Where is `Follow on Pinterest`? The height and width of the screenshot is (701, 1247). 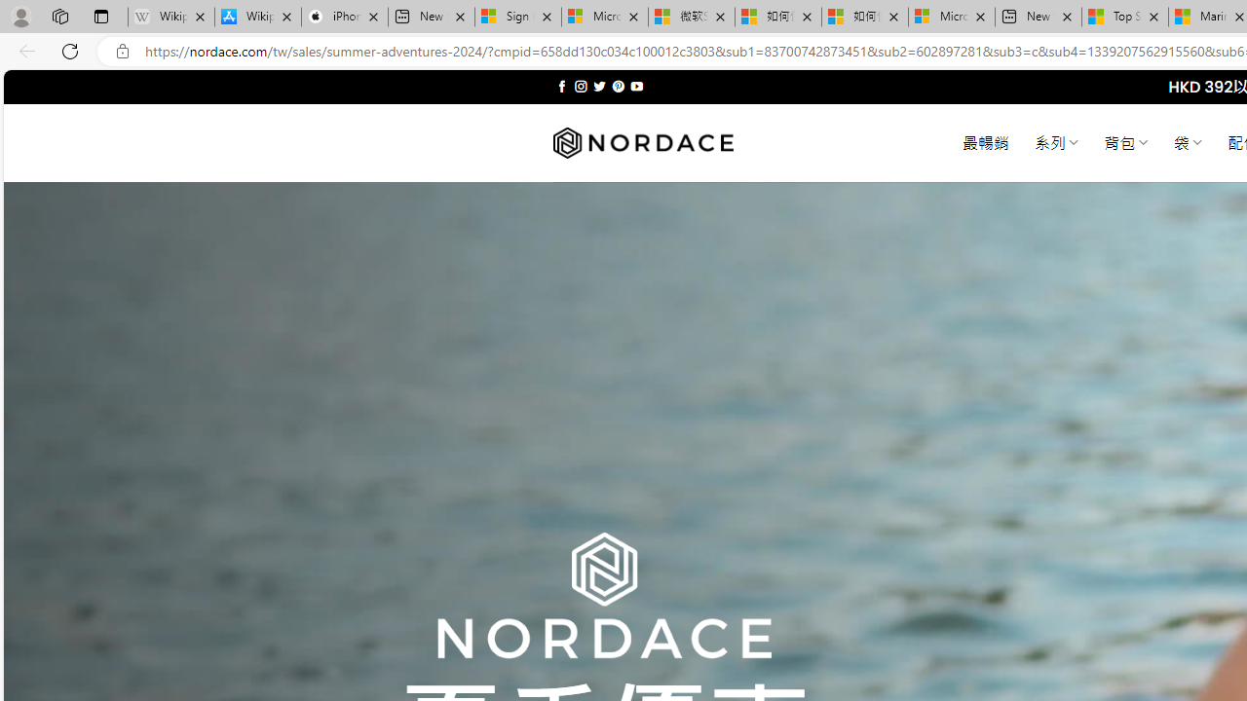
Follow on Pinterest is located at coordinates (618, 86).